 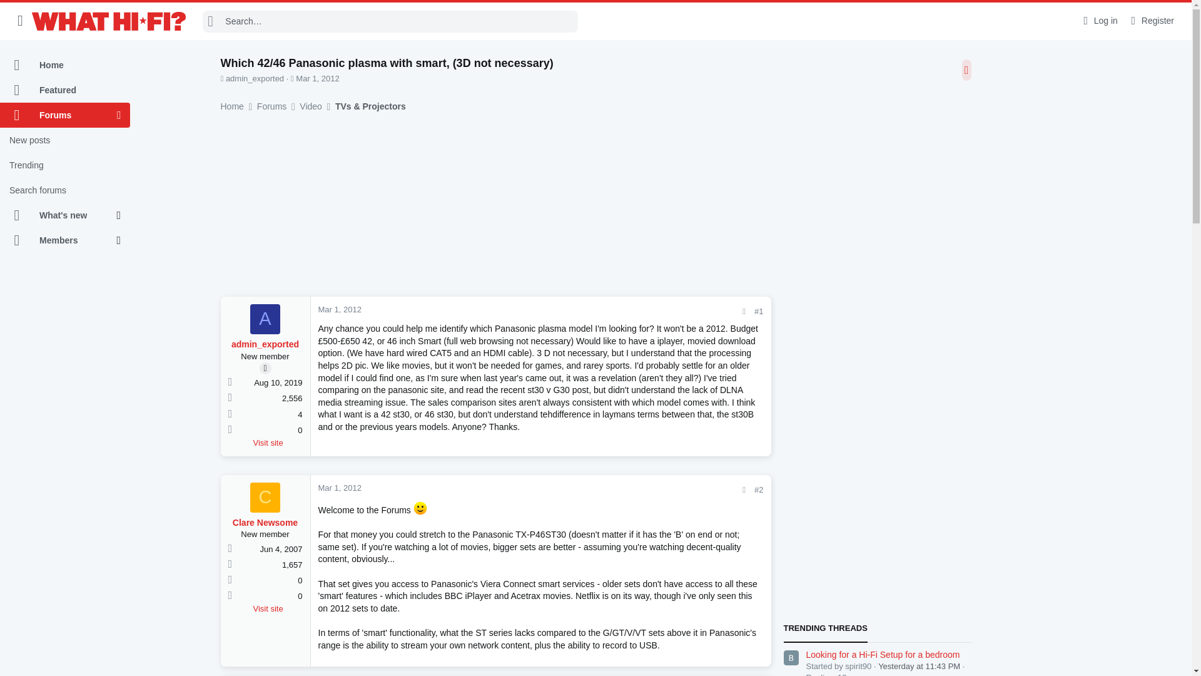 What do you see at coordinates (1151, 21) in the screenshot?
I see `Register` at bounding box center [1151, 21].